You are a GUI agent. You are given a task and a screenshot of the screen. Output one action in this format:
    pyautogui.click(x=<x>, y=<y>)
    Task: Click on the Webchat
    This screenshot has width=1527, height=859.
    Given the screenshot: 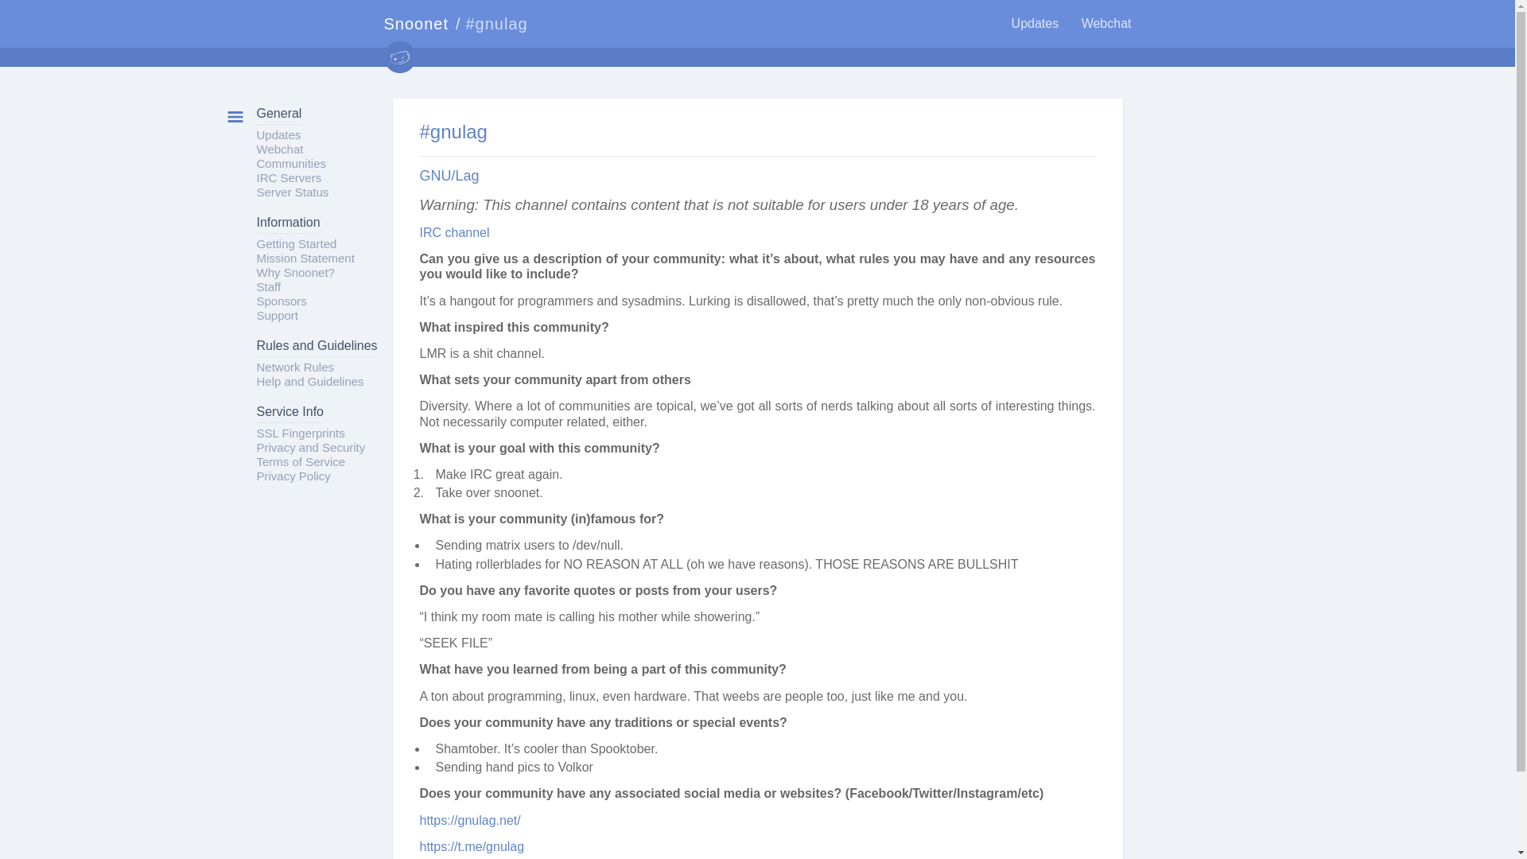 What is the action you would take?
    pyautogui.click(x=1105, y=22)
    